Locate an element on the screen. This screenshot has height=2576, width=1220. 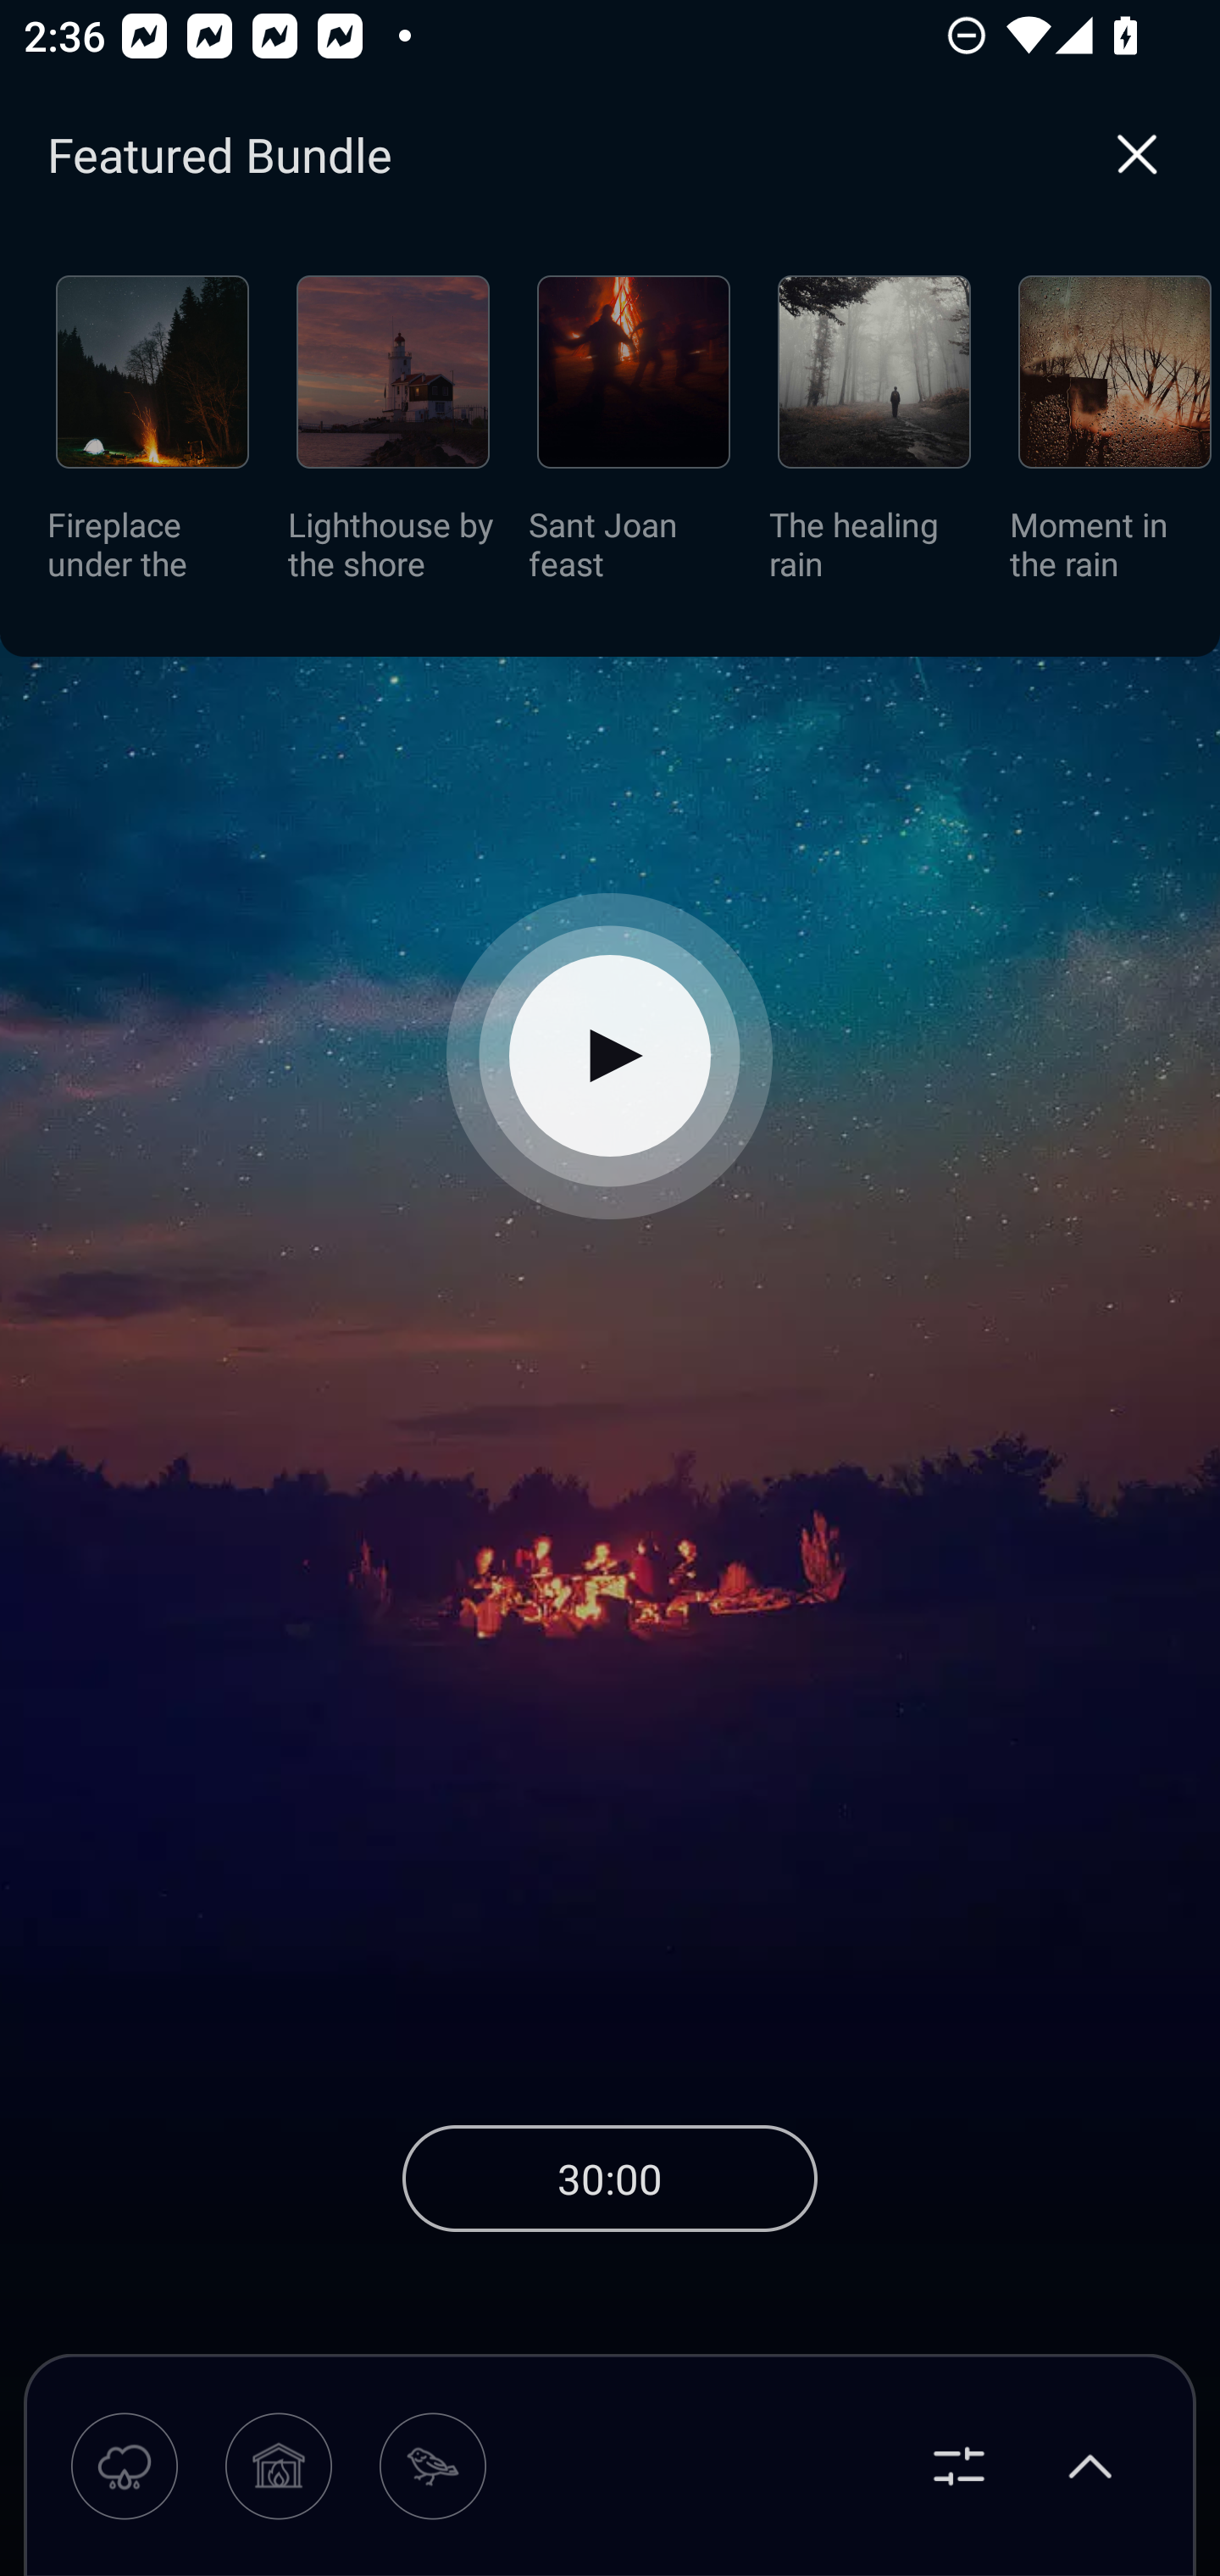
The healing rain is located at coordinates (874, 439).